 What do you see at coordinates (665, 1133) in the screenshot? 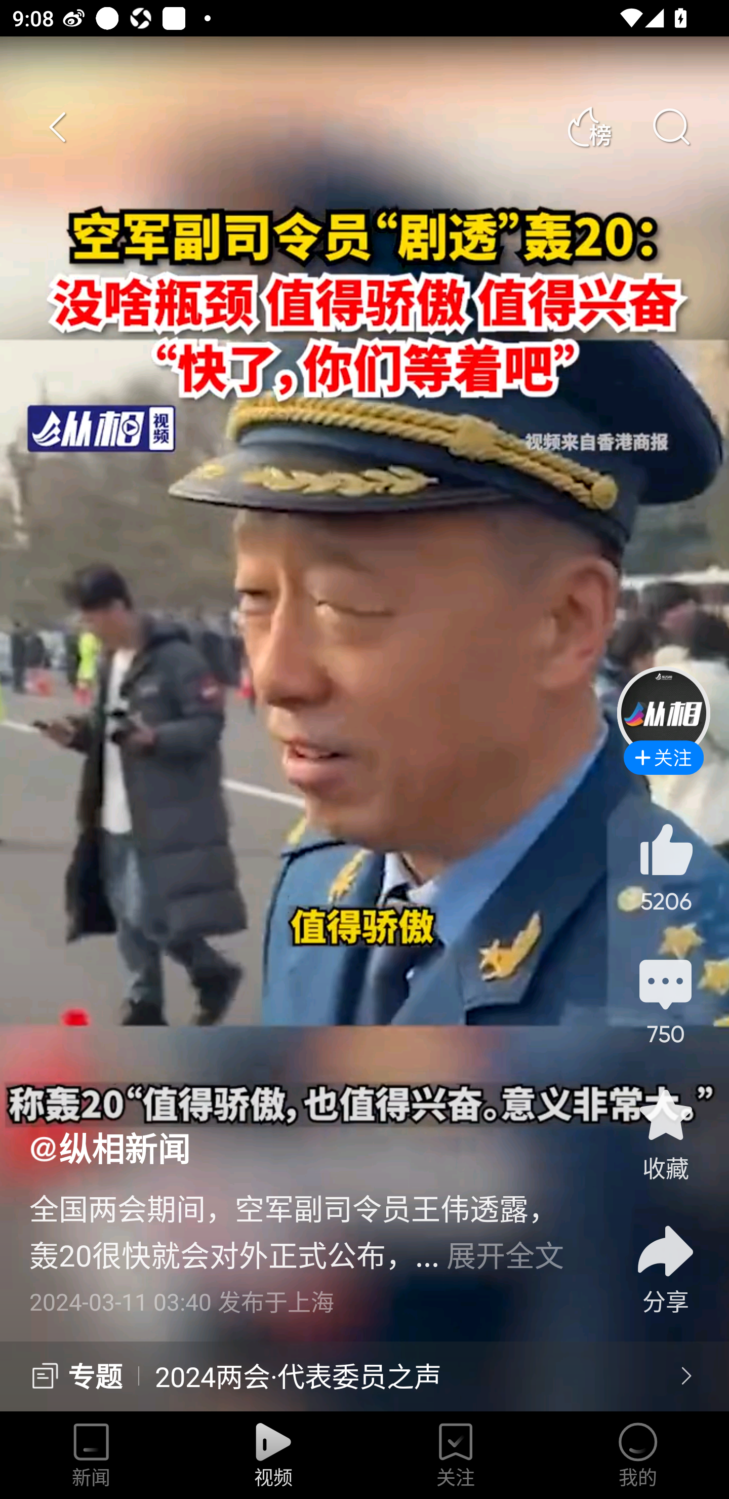
I see `收藏` at bounding box center [665, 1133].